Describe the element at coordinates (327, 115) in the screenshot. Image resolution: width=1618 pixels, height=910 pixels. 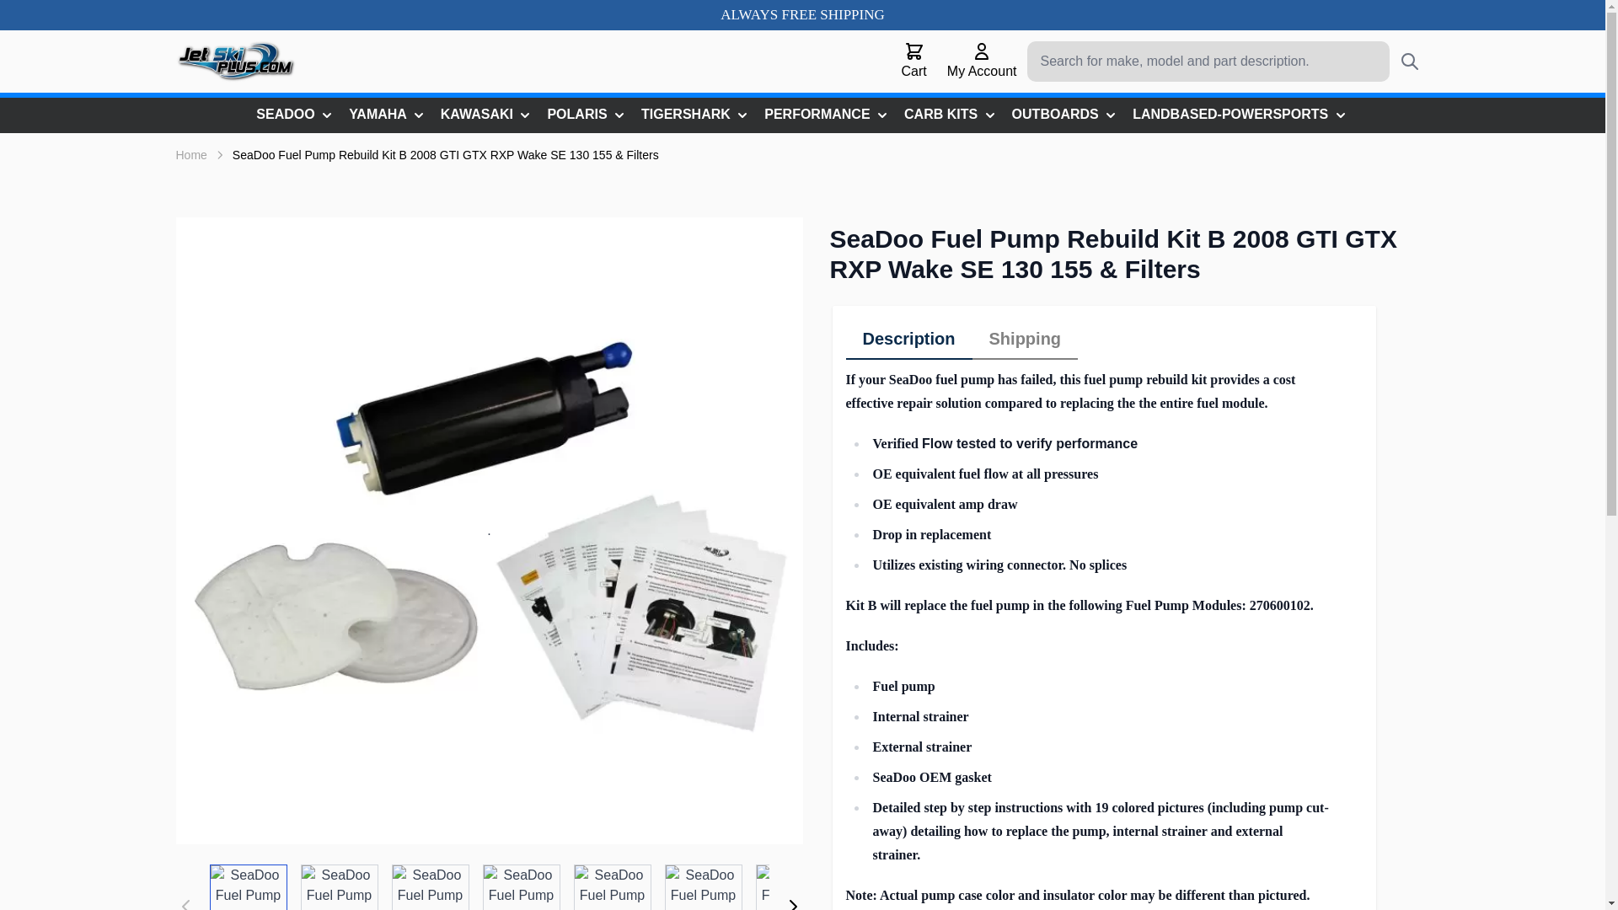
I see `CHEVRON-DOWN` at that location.